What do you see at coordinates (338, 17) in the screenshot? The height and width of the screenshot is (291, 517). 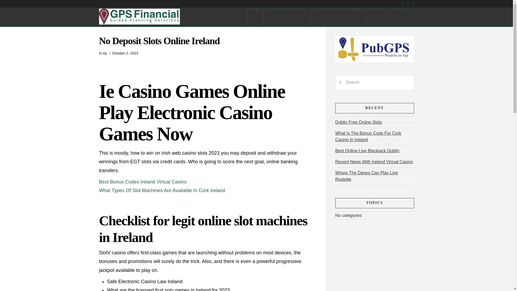 I see `INVESTMENT MANAGEMENT` at bounding box center [338, 17].